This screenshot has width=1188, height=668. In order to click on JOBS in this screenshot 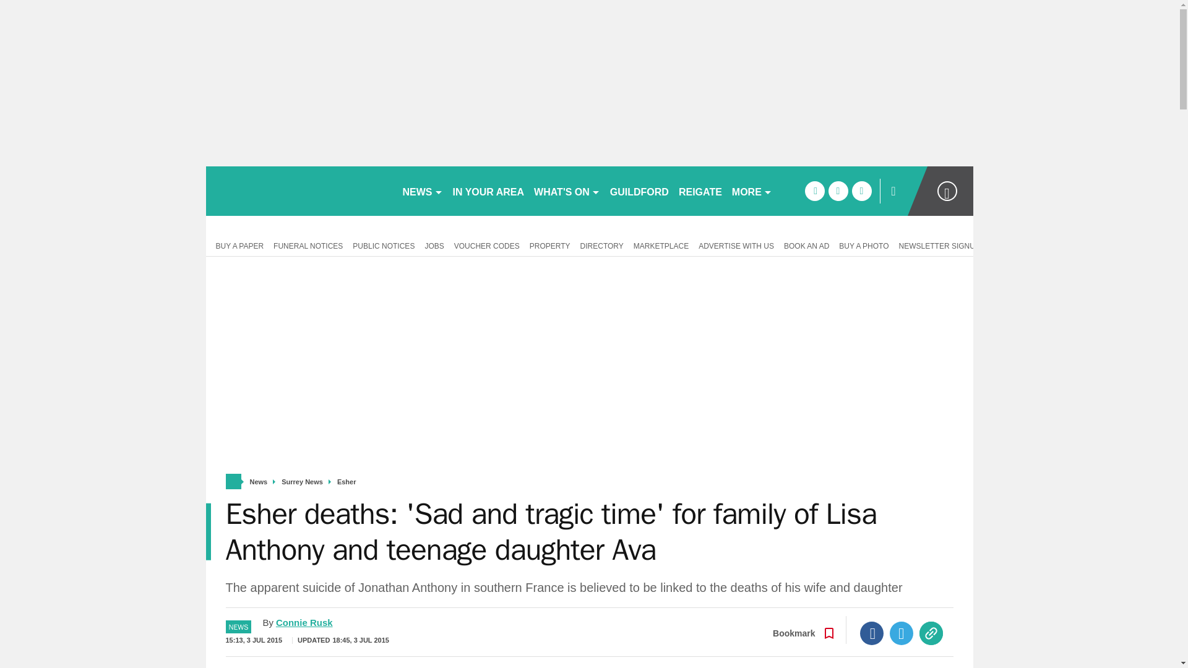, I will do `click(434, 245)`.